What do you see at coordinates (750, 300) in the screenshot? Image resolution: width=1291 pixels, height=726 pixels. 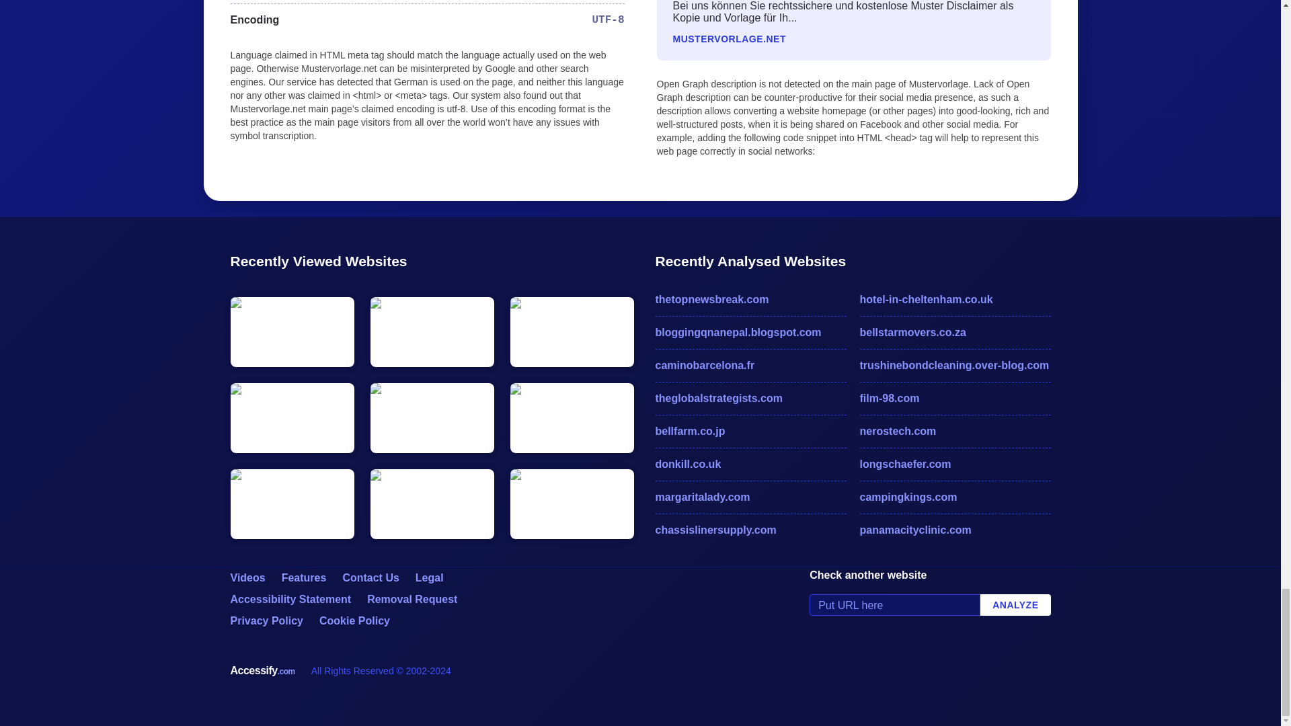 I see `thetopnewsbreak.com` at bounding box center [750, 300].